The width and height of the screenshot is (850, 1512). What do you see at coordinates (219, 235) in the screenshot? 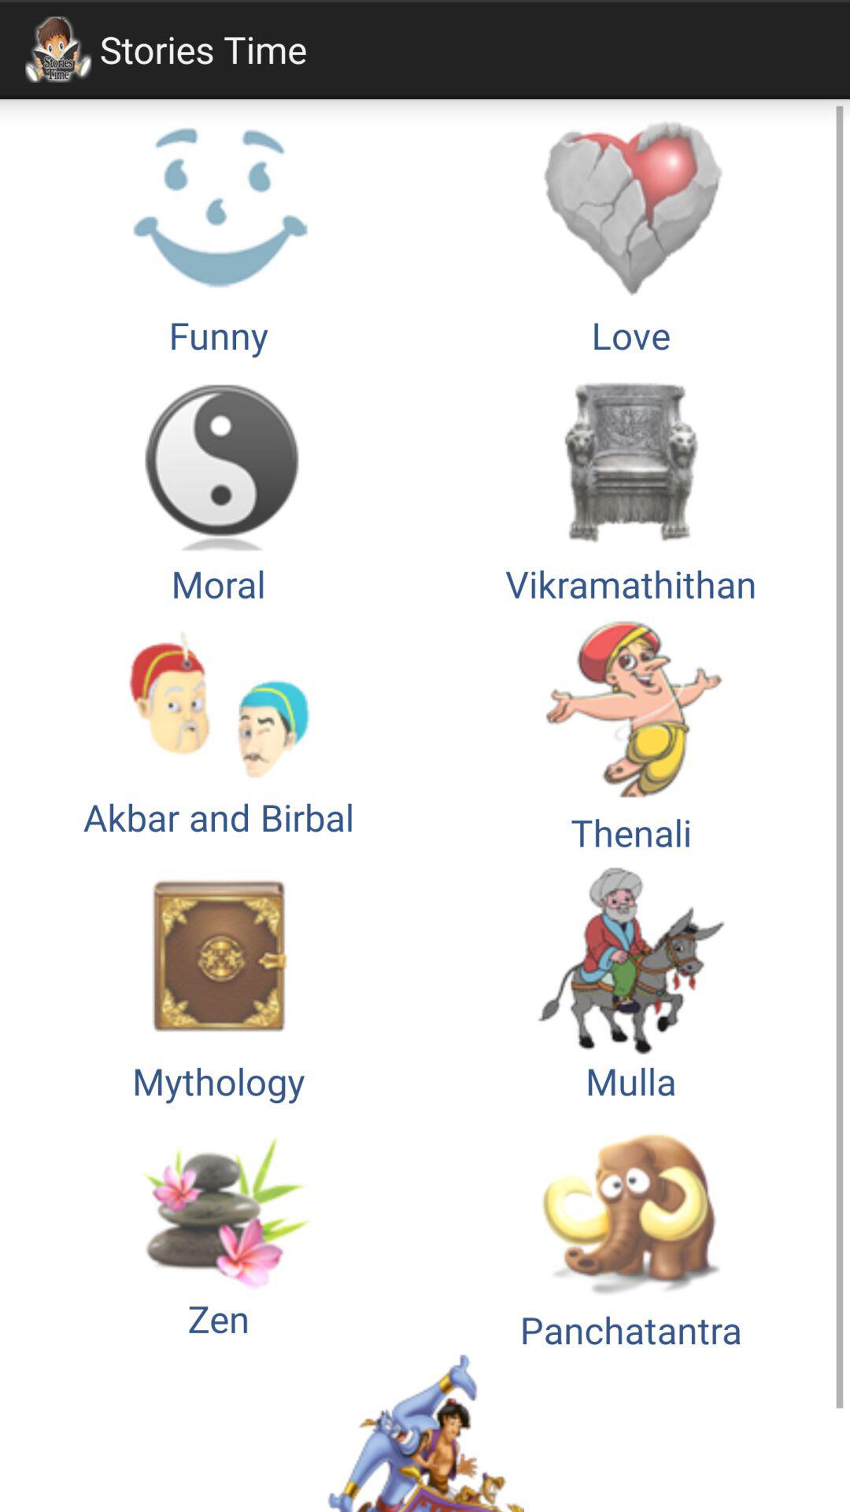
I see `turn on the funny icon` at bounding box center [219, 235].